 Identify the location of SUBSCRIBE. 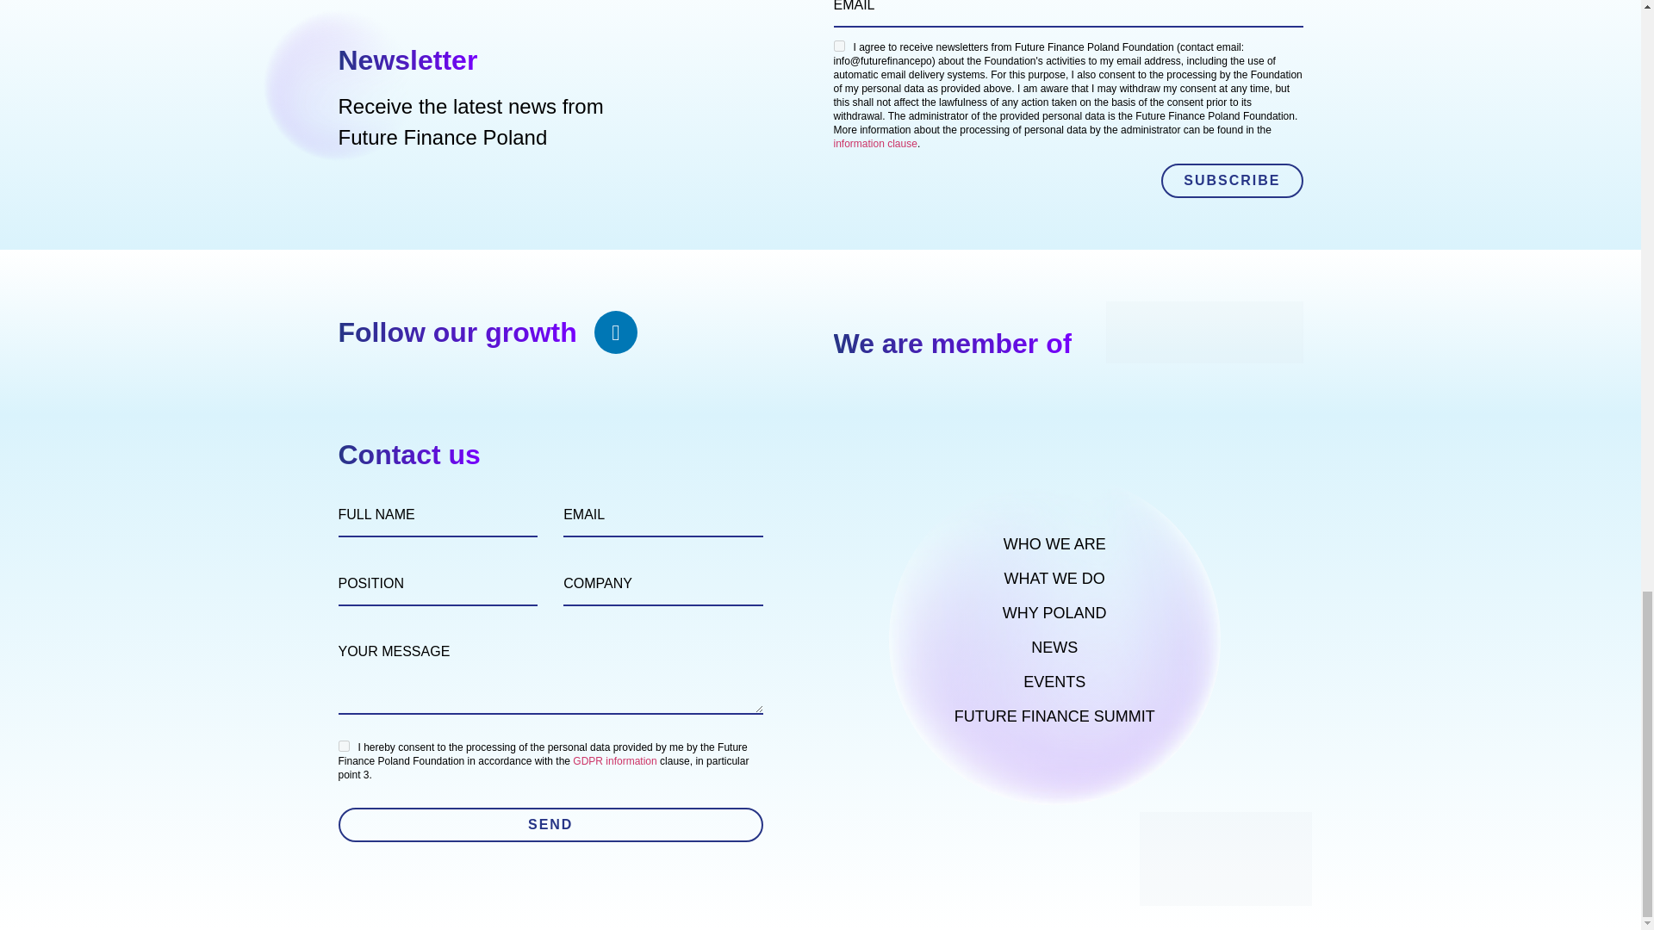
(1232, 181).